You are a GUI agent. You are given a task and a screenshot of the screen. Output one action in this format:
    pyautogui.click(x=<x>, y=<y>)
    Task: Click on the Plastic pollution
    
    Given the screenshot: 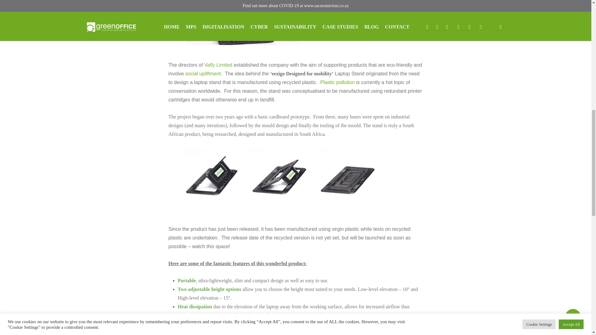 What is the action you would take?
    pyautogui.click(x=337, y=83)
    